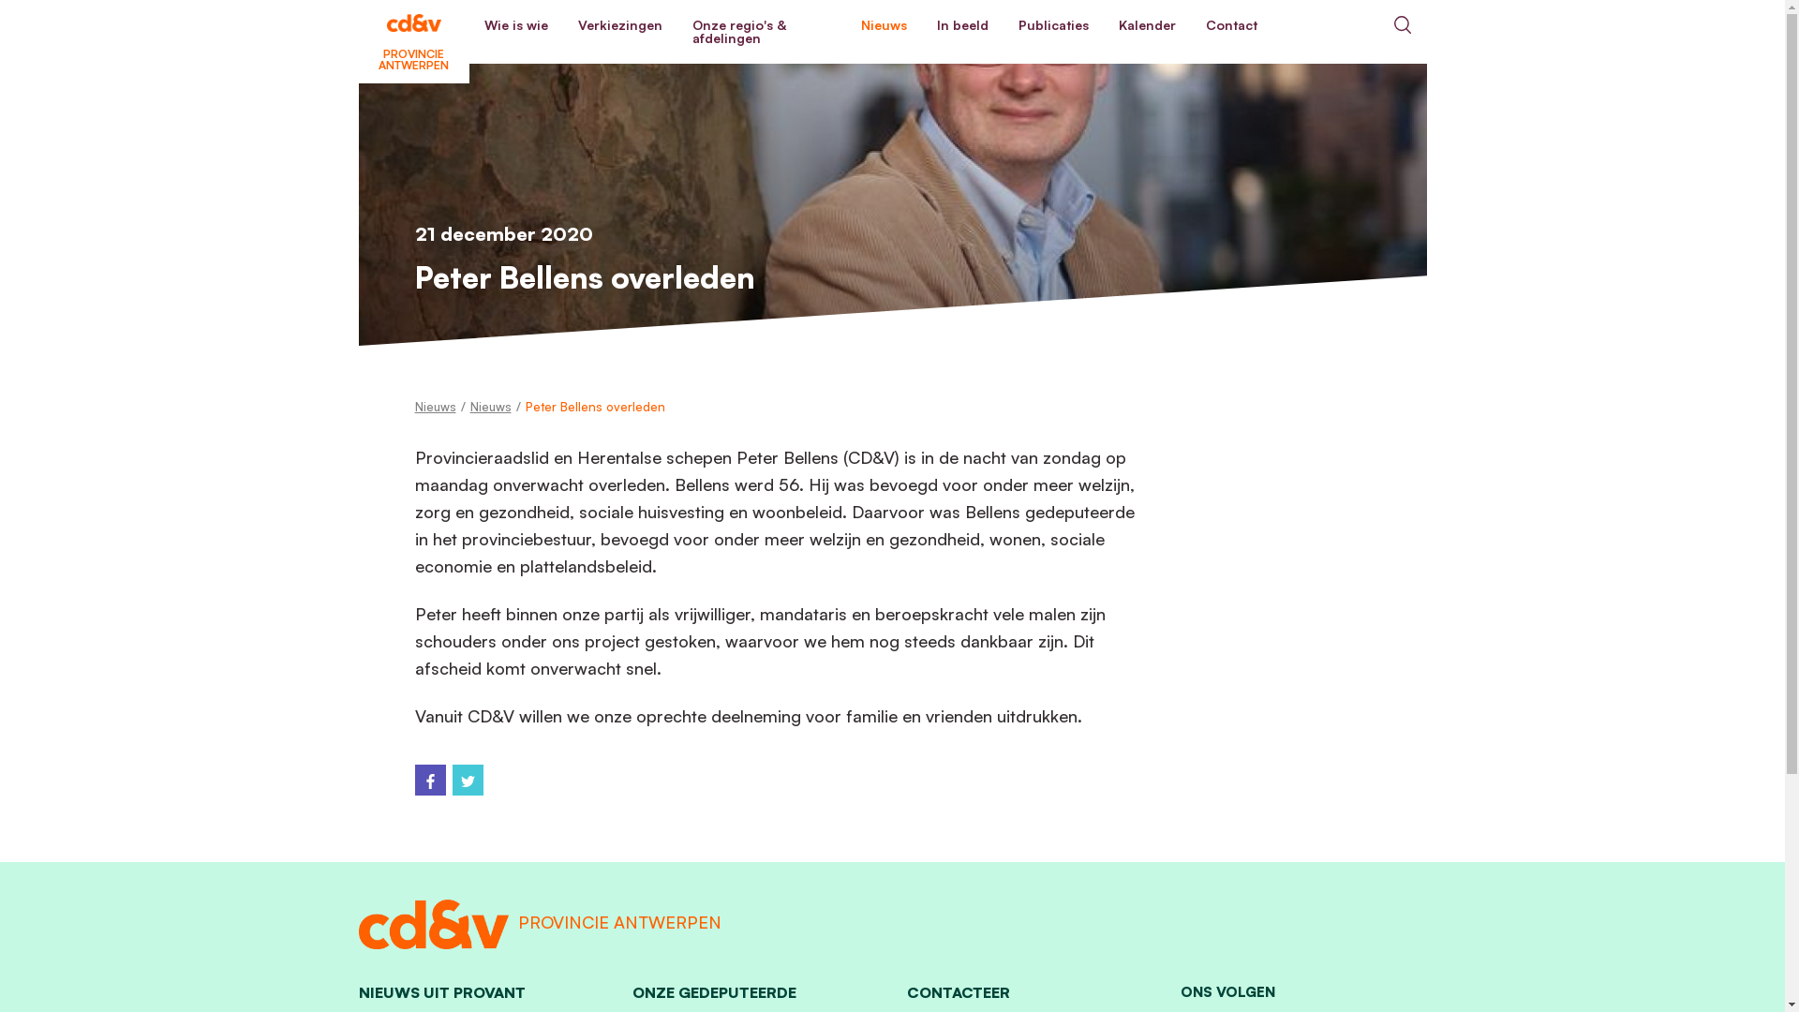  Describe the element at coordinates (619, 25) in the screenshot. I see `Verkiezingen` at that location.